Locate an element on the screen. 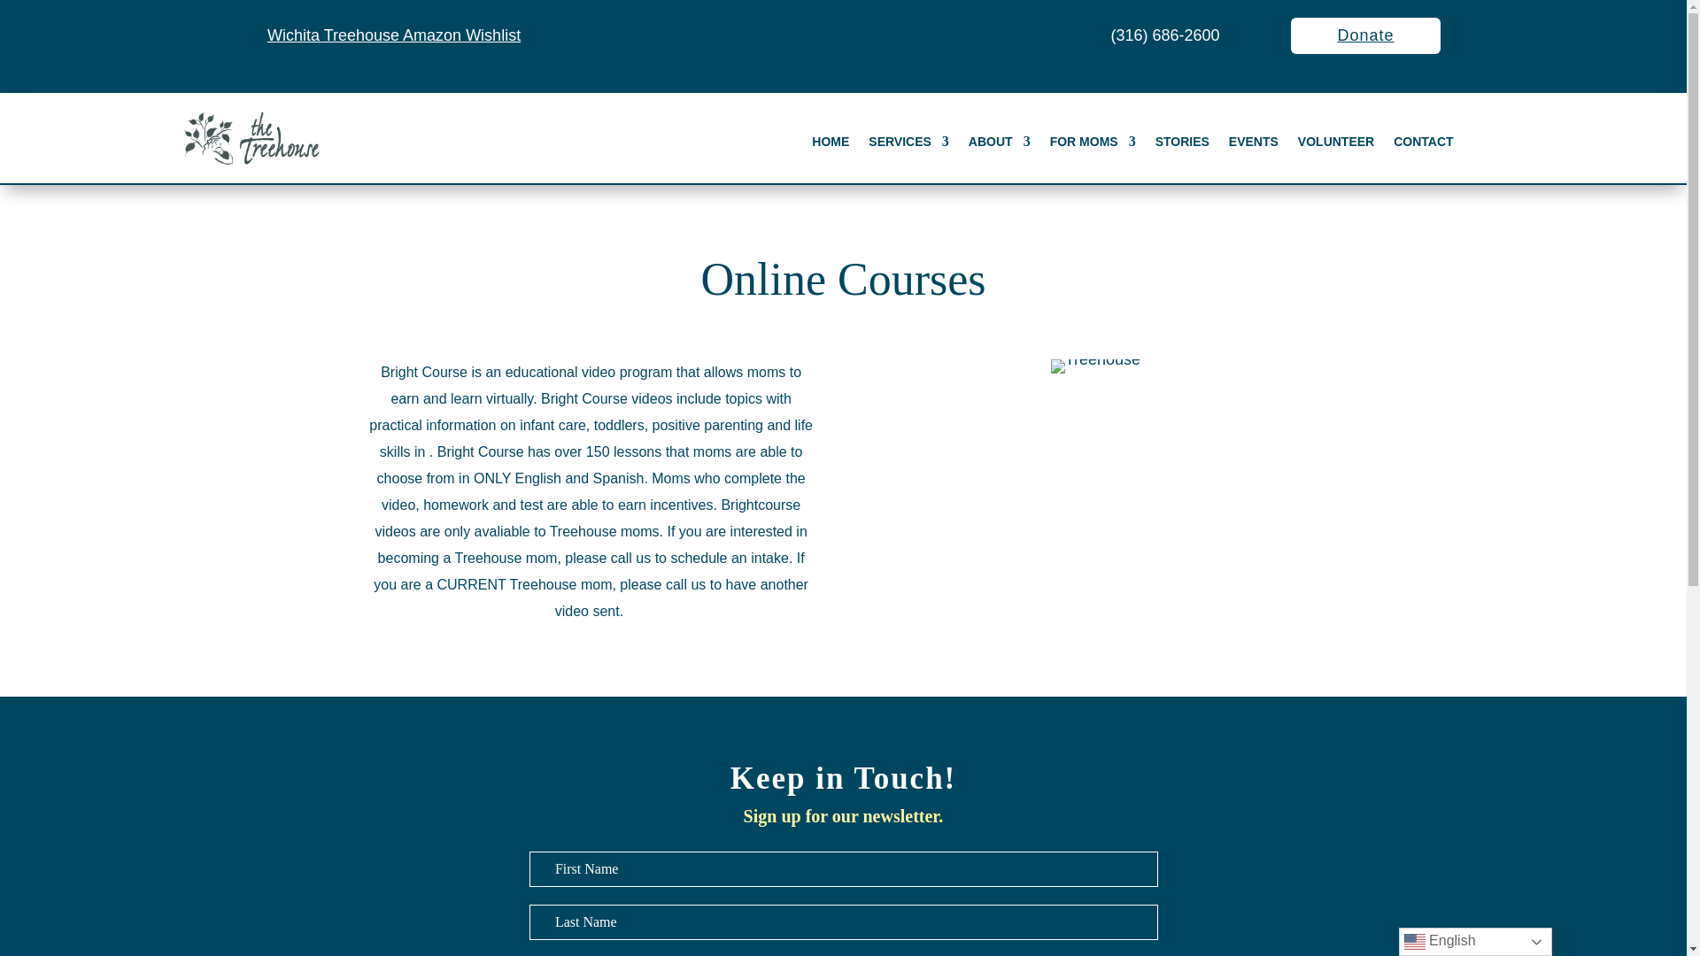 Image resolution: width=1700 pixels, height=956 pixels. The Treehouse is located at coordinates (250, 138).